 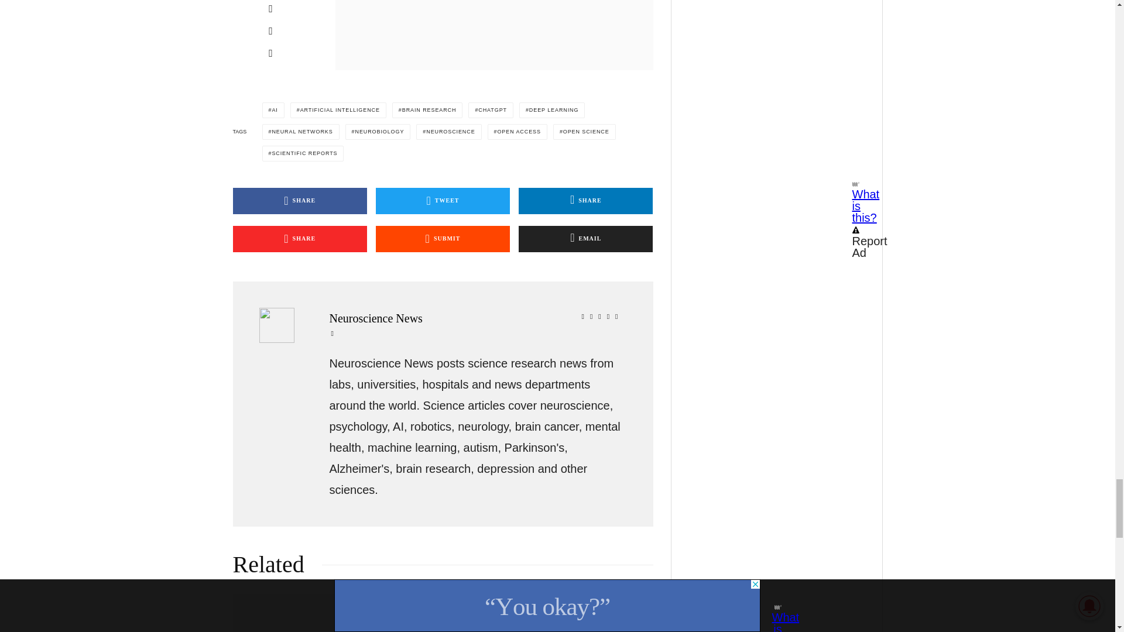 What do you see at coordinates (300, 131) in the screenshot?
I see `NEURAL NETWORKS` at bounding box center [300, 131].